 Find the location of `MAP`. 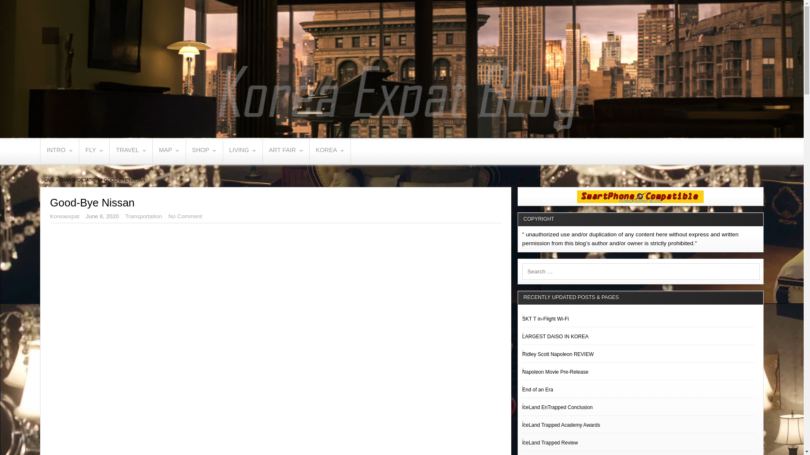

MAP is located at coordinates (169, 151).